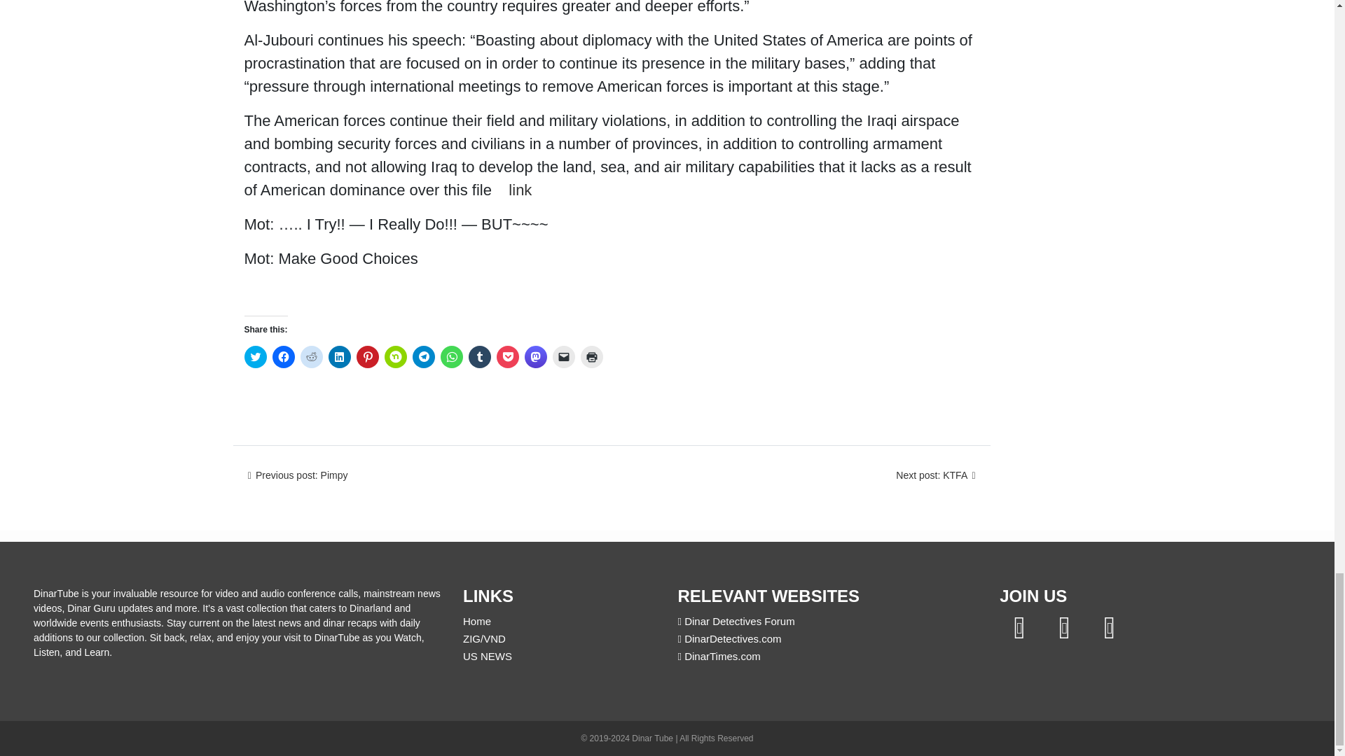  I want to click on Click to share on Pocket, so click(507, 356).